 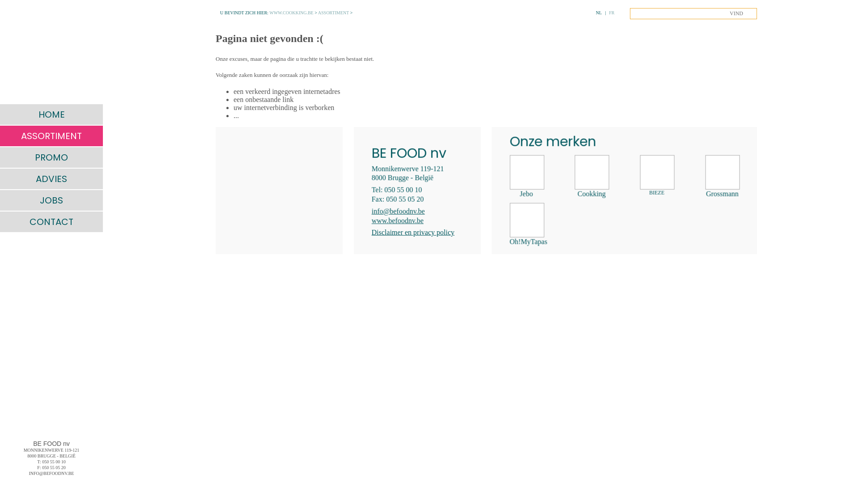 I want to click on WWW.COOKKING.BE, so click(x=292, y=13).